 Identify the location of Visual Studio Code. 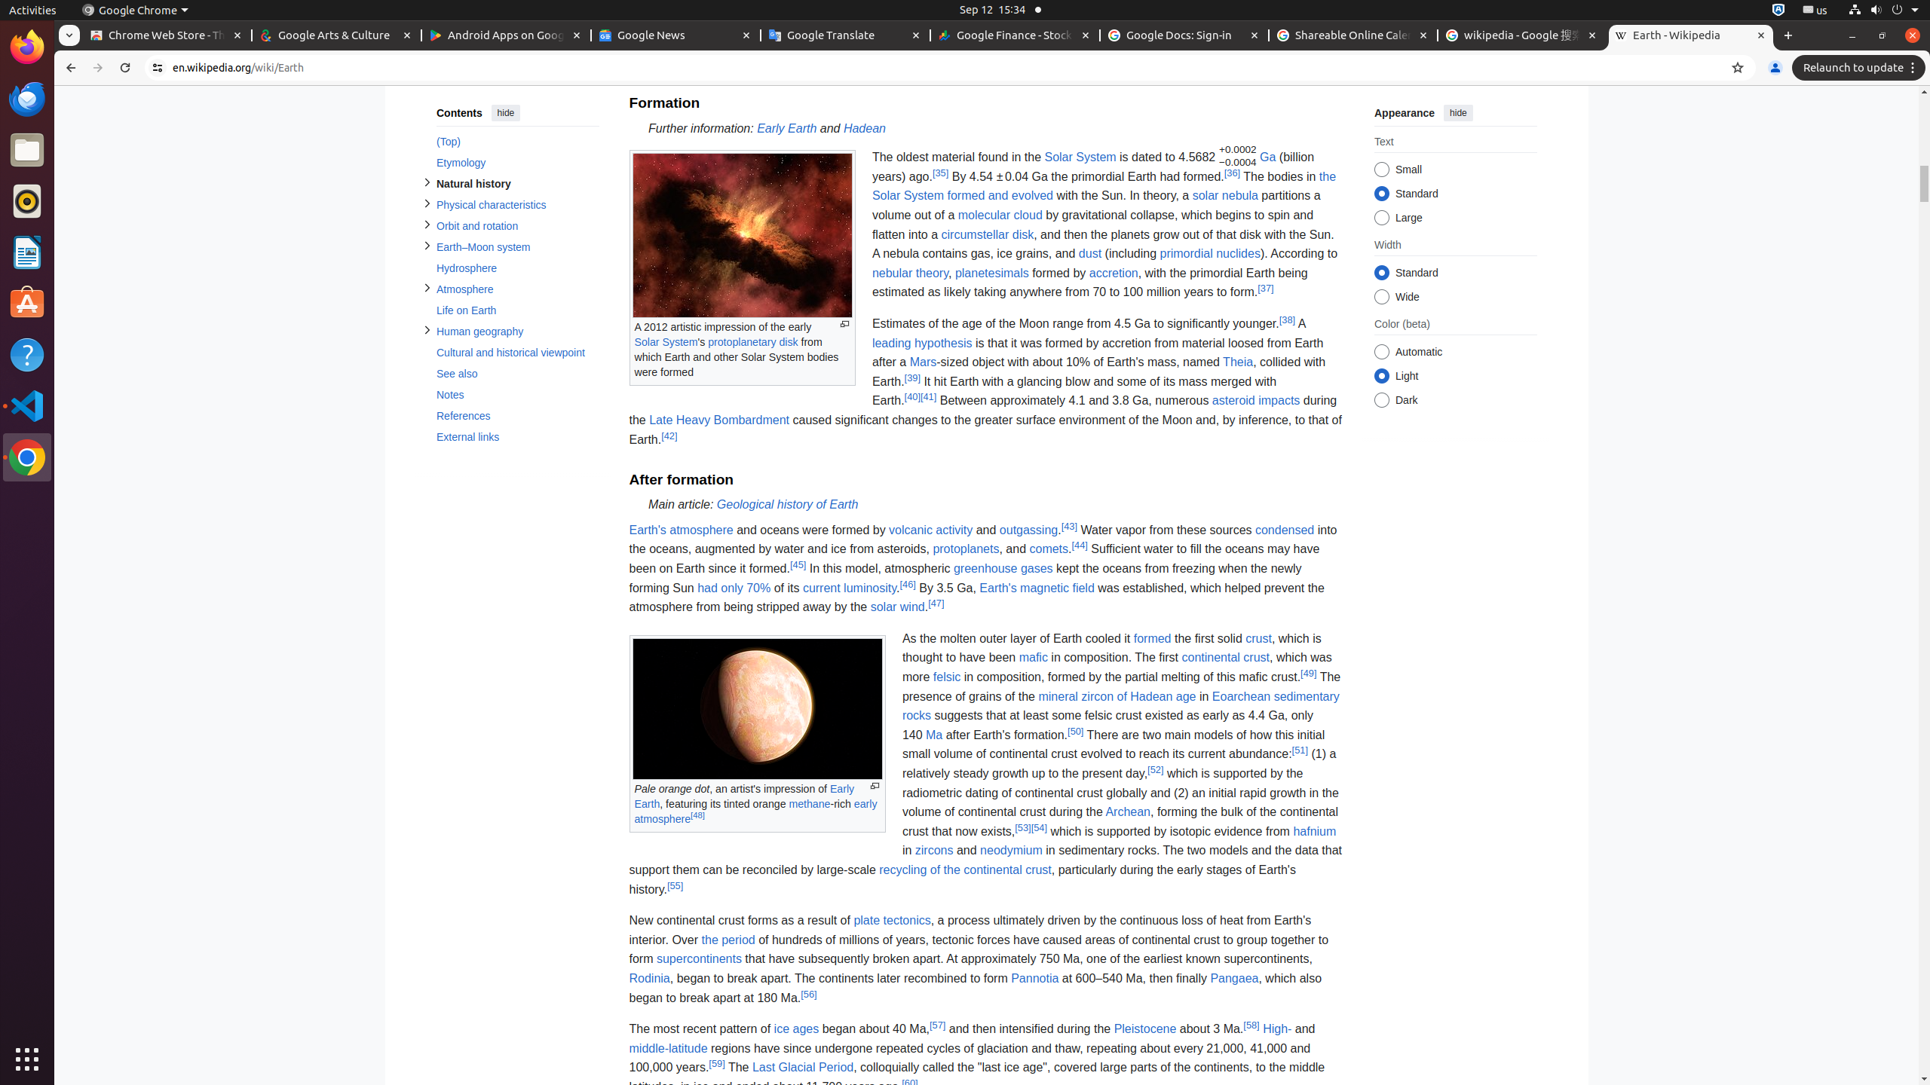
(27, 405).